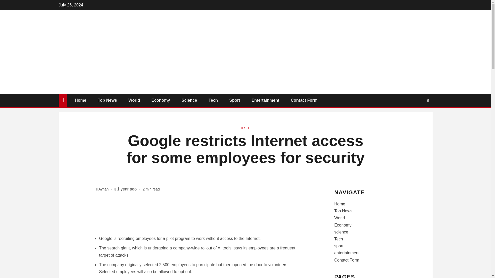 The width and height of the screenshot is (495, 278). What do you see at coordinates (235, 100) in the screenshot?
I see `Sport` at bounding box center [235, 100].